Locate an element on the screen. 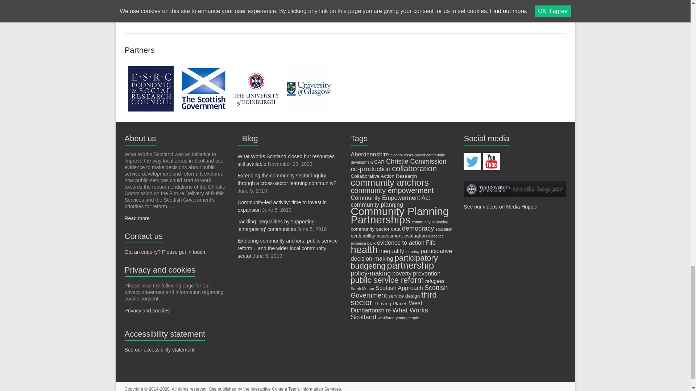 The width and height of the screenshot is (696, 391). Share by email is located at coordinates (229, 0).